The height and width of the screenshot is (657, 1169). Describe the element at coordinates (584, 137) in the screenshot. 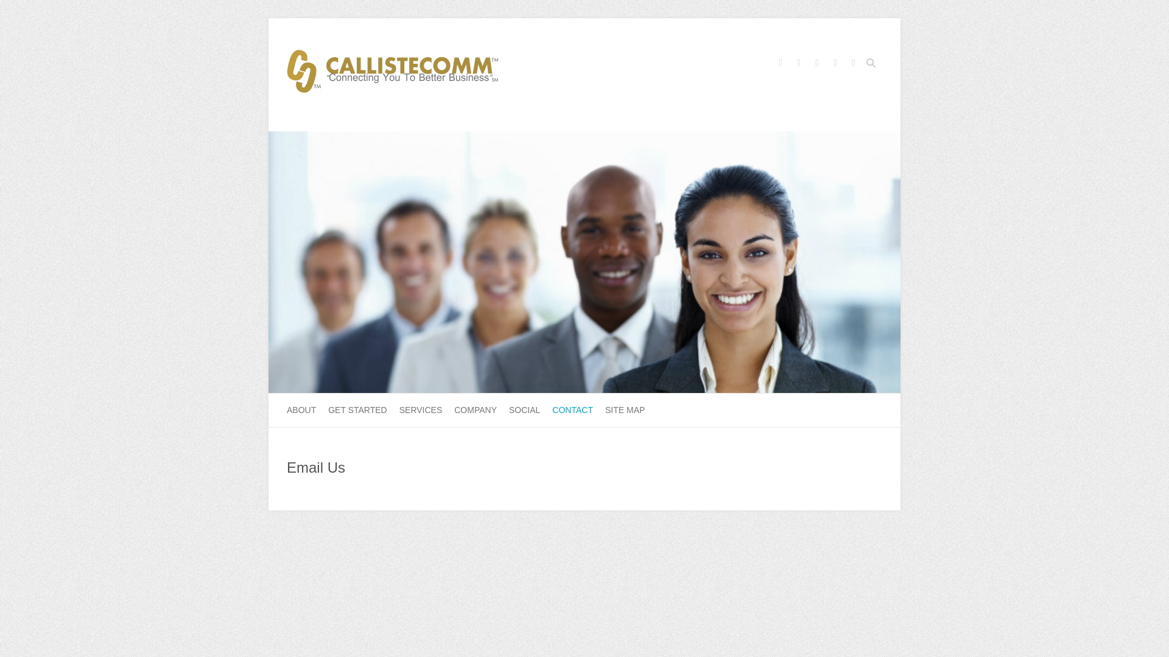

I see `Callistecomm` at that location.